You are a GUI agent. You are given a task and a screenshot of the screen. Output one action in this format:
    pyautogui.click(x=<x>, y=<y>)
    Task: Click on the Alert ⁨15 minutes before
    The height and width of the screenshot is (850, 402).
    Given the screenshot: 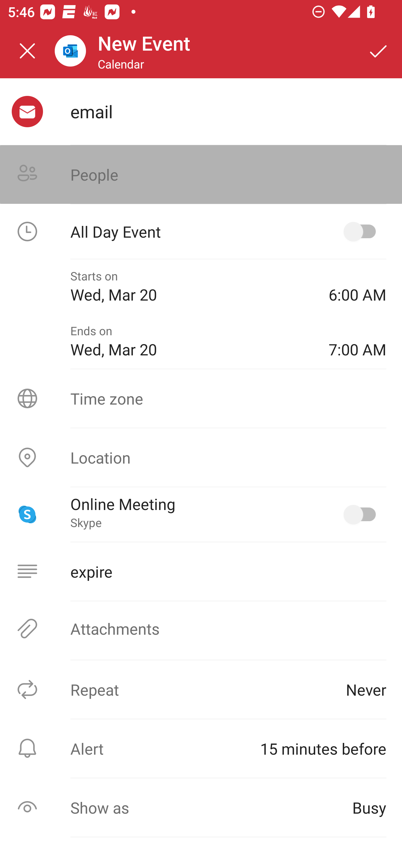 What is the action you would take?
    pyautogui.click(x=201, y=748)
    